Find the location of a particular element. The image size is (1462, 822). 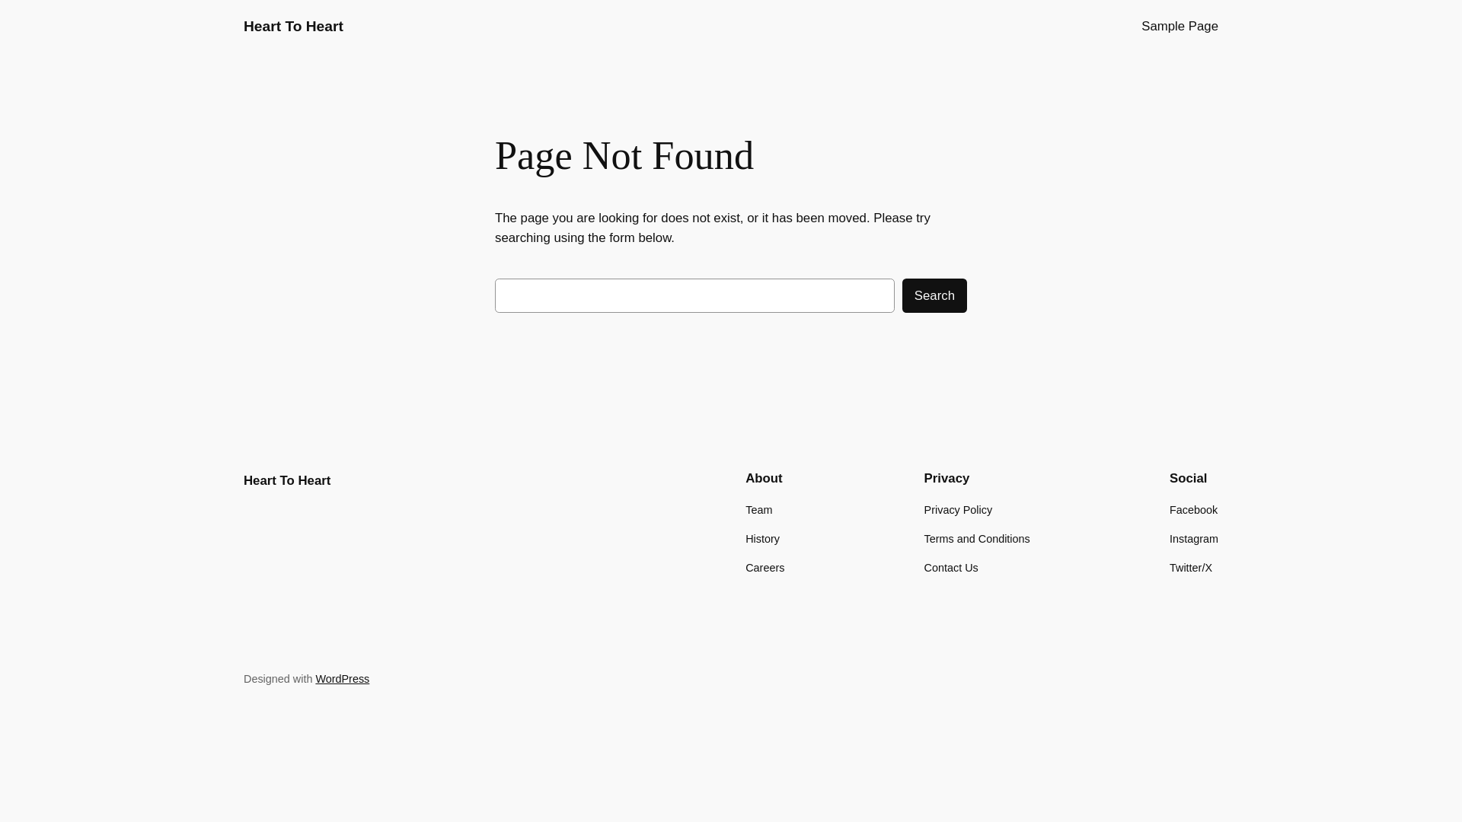

History is located at coordinates (763, 539).